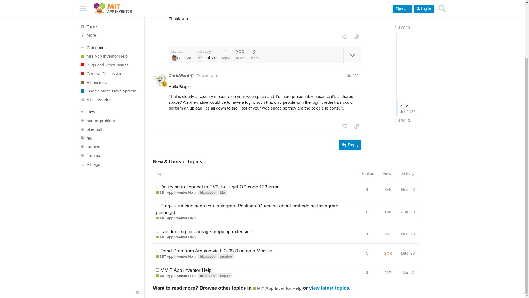 Image resolution: width=529 pixels, height=298 pixels. Describe the element at coordinates (109, 5) in the screenshot. I see `General Discussion` at that location.